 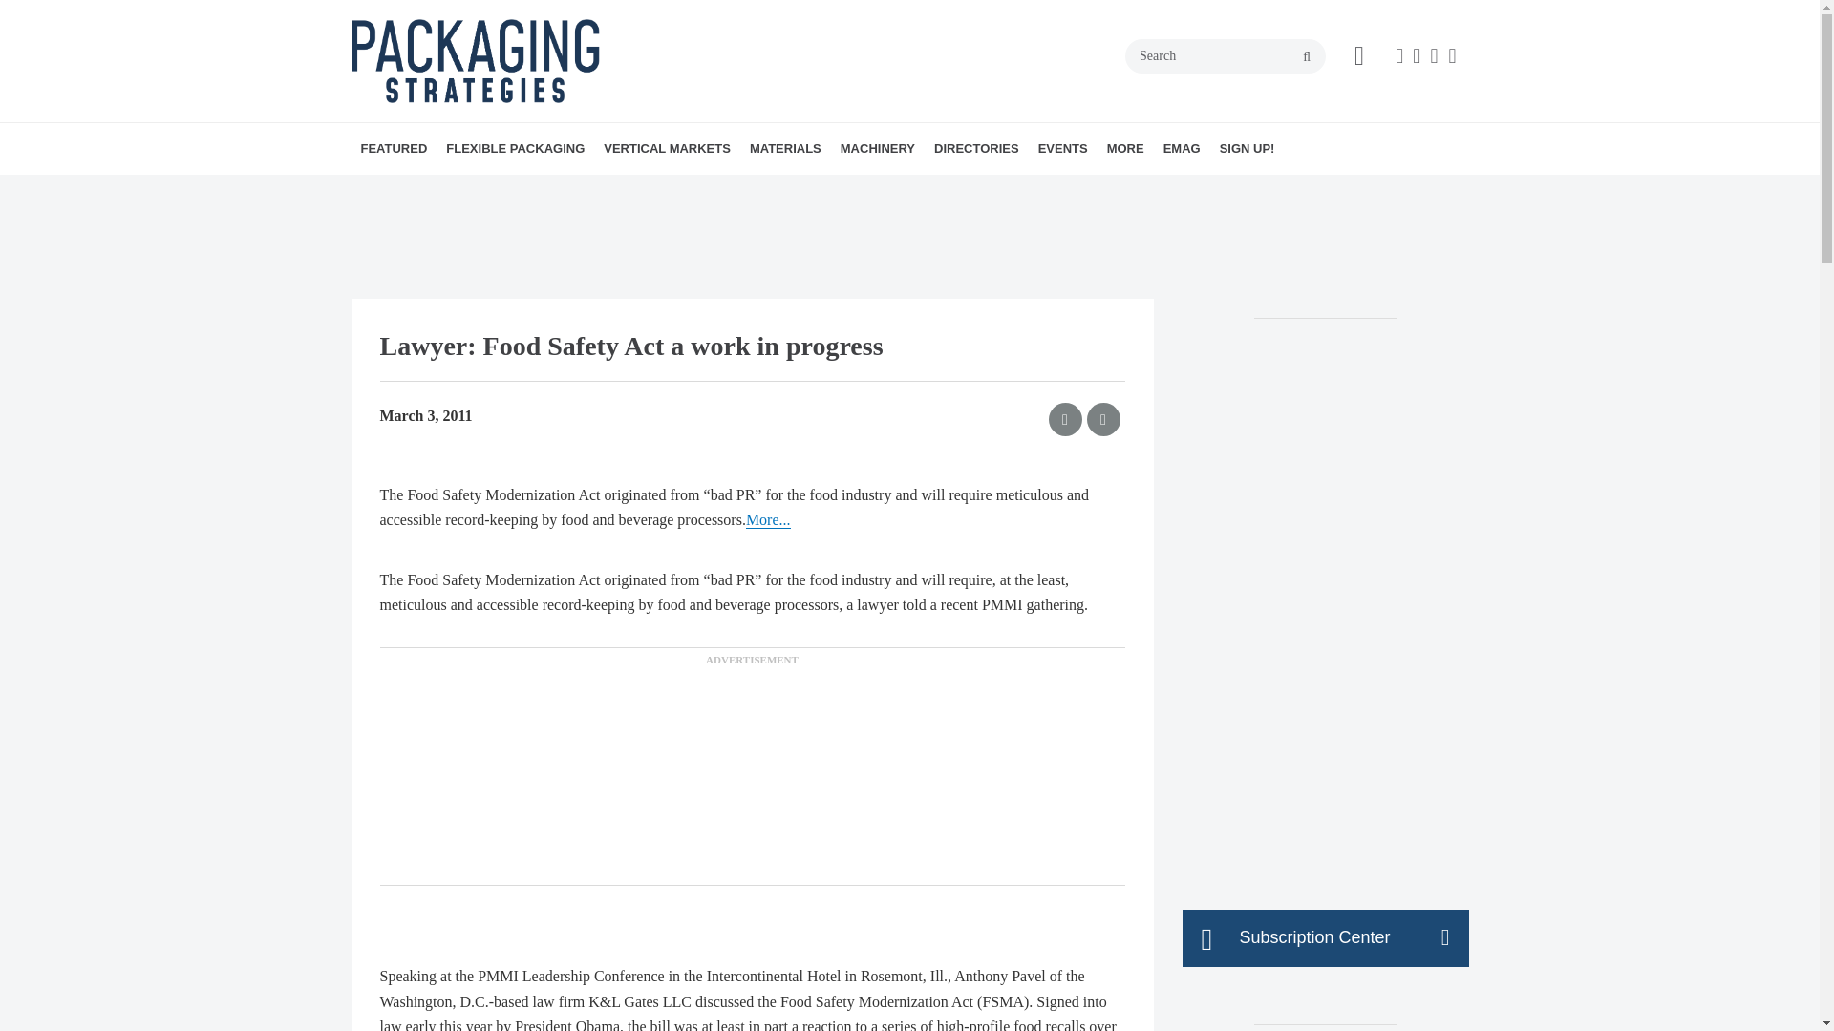 I want to click on VERTICAL MARKETS, so click(x=667, y=148).